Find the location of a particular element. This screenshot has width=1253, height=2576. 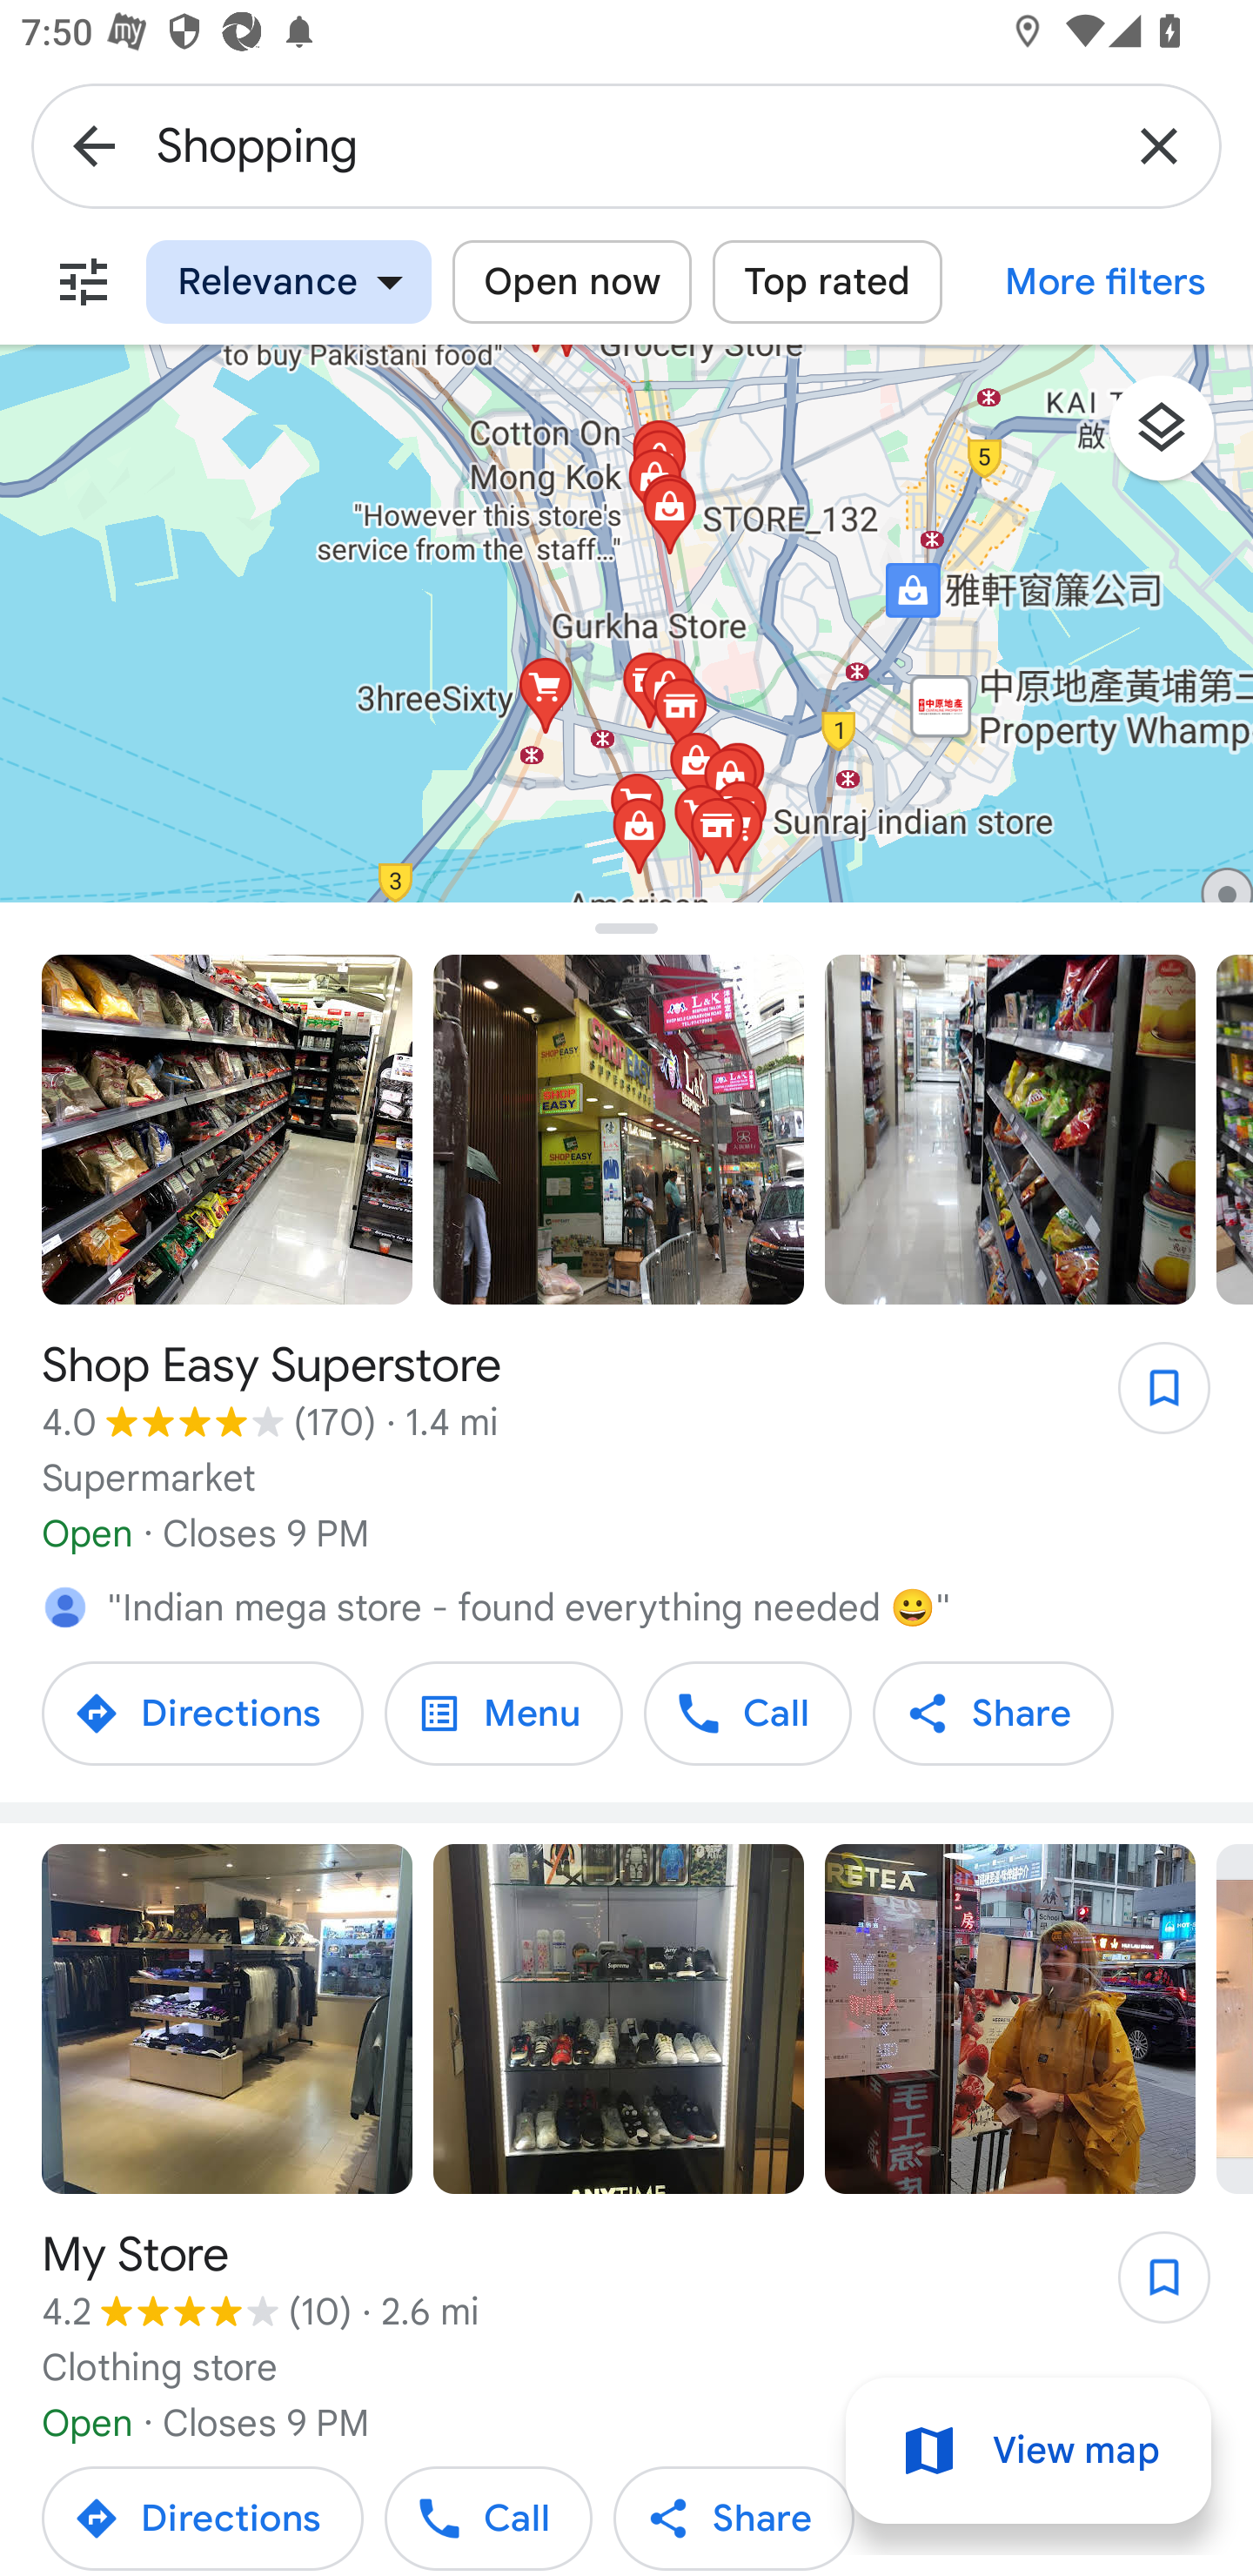

More filters is located at coordinates (84, 282).